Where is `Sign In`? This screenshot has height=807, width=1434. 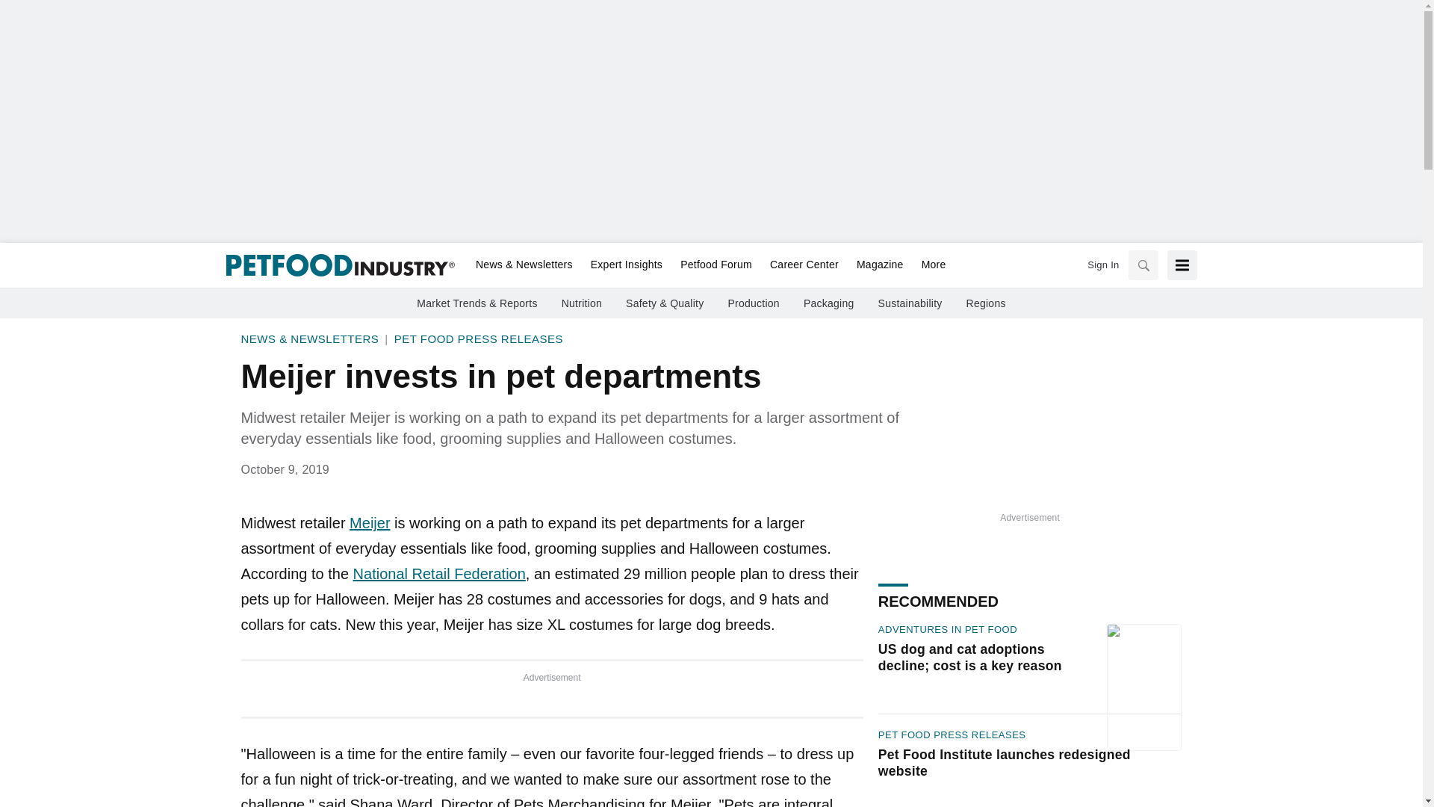 Sign In is located at coordinates (1102, 265).